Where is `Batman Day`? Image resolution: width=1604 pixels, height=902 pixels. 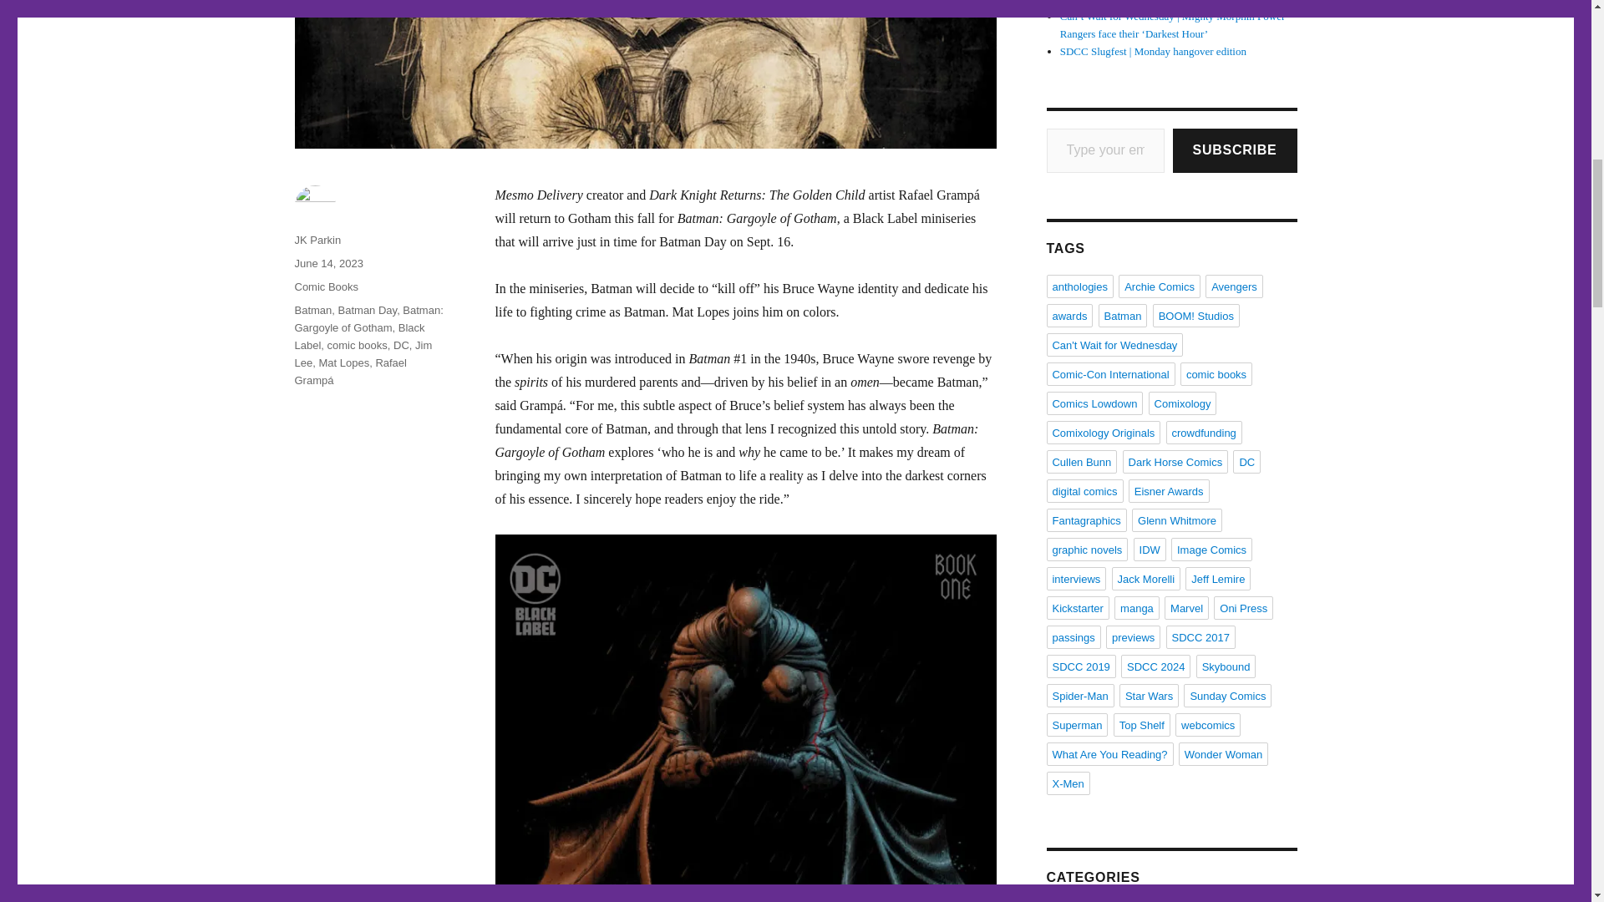
Batman Day is located at coordinates (368, 310).